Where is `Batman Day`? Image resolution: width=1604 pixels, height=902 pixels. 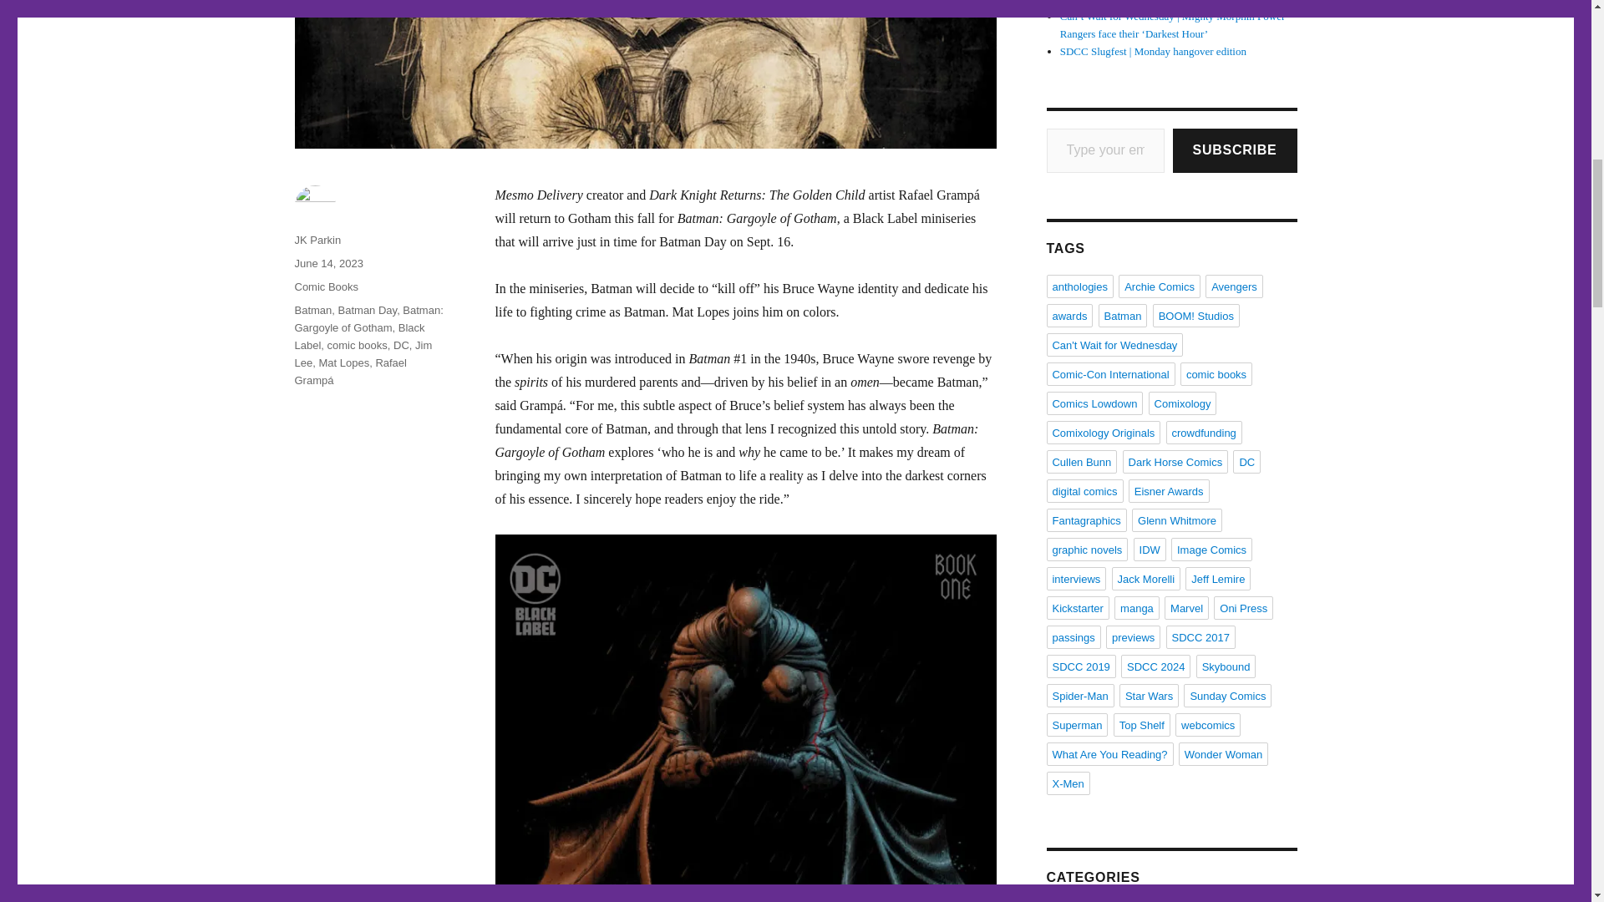
Batman Day is located at coordinates (368, 310).